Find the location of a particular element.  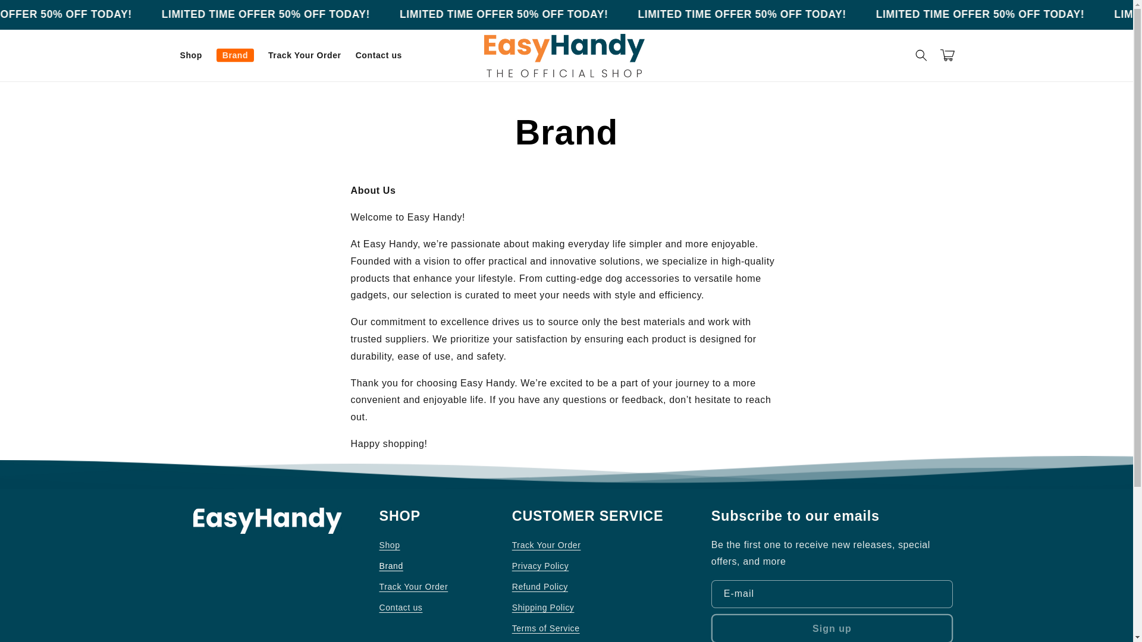

Ignorer et passer au contenu is located at coordinates (36, 14).